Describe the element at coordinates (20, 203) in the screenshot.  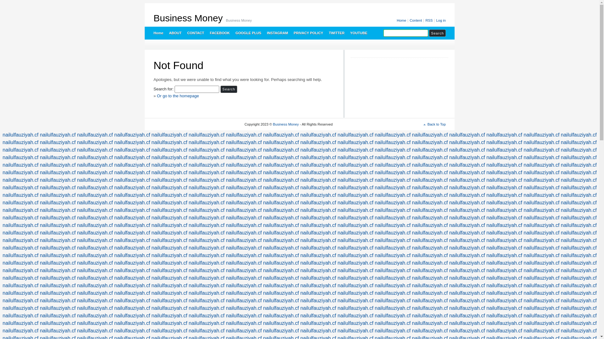
I see `nailulfauziyah.cf` at that location.